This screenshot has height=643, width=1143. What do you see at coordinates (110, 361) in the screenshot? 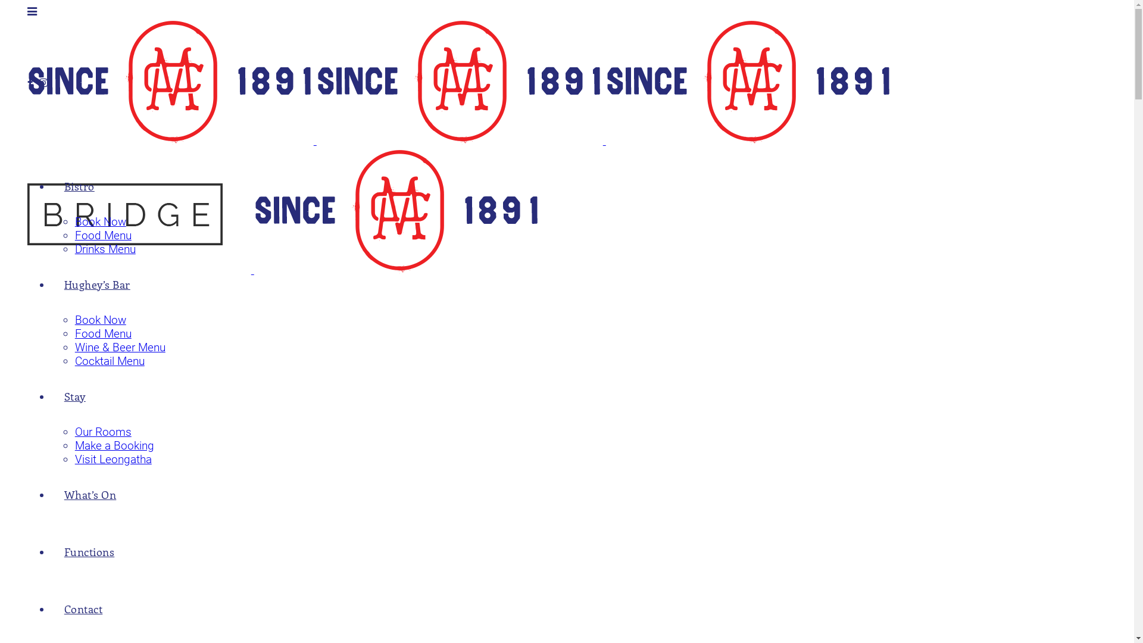
I see `Cocktail Menu` at bounding box center [110, 361].